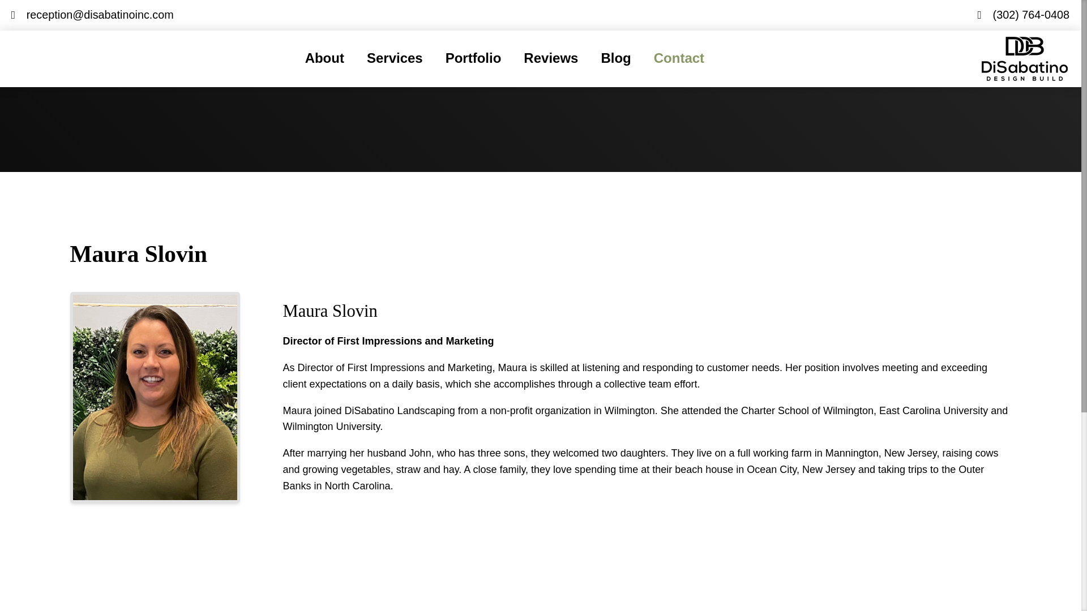 This screenshot has height=611, width=1087. What do you see at coordinates (394, 58) in the screenshot?
I see `Services` at bounding box center [394, 58].